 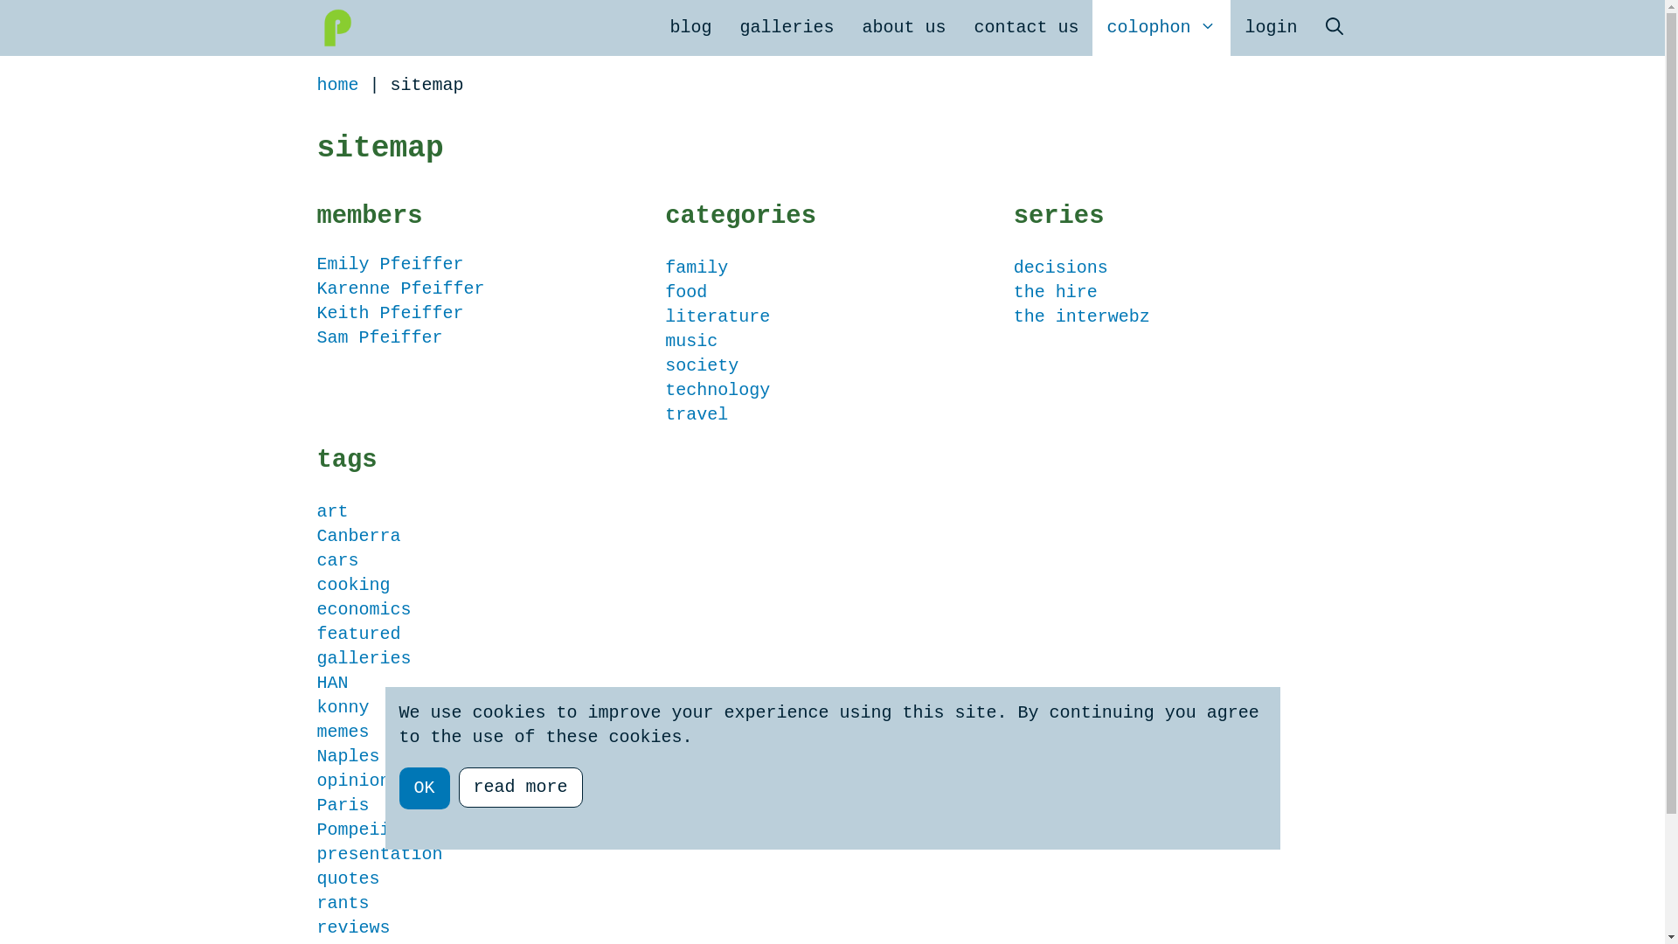 I want to click on quotes, so click(x=348, y=879).